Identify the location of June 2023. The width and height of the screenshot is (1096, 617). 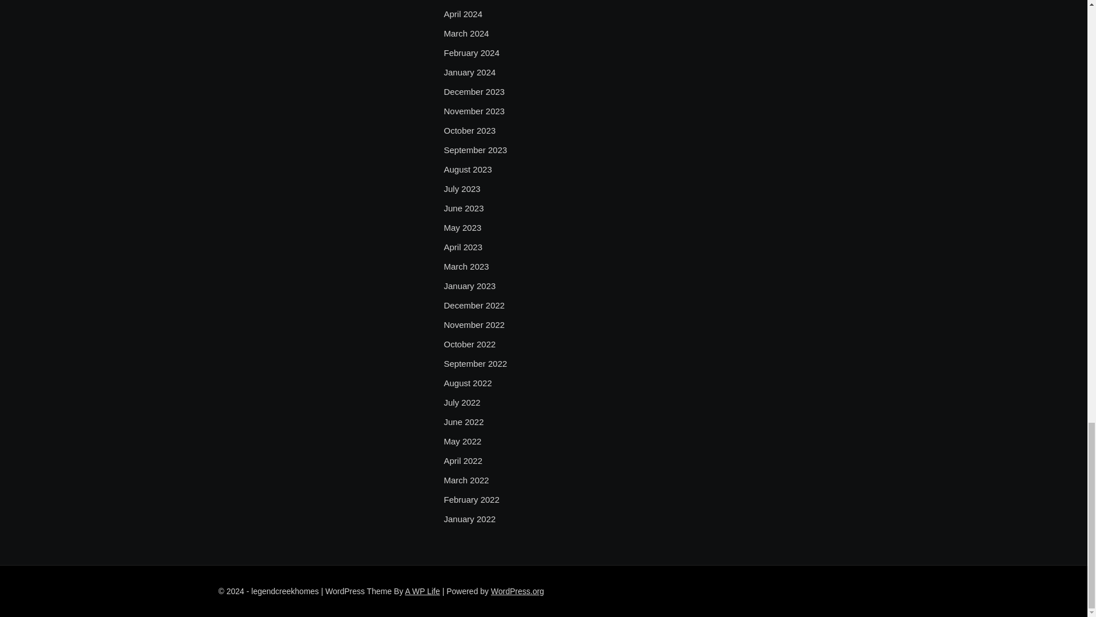
(464, 208).